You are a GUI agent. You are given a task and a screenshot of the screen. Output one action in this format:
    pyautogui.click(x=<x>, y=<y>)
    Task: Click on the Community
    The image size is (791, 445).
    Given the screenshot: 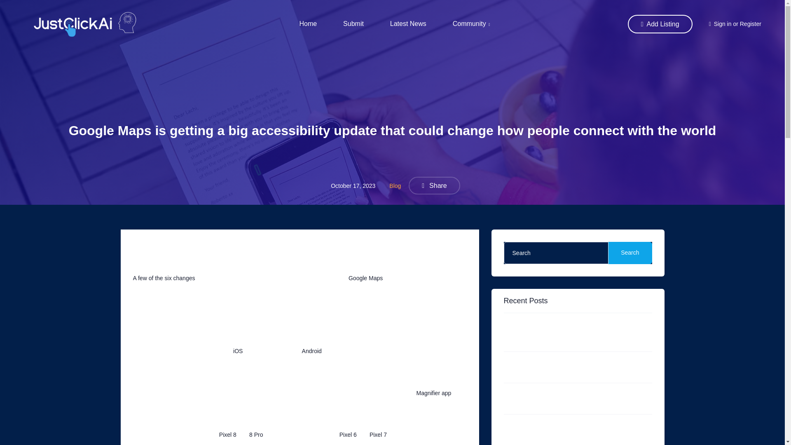 What is the action you would take?
    pyautogui.click(x=471, y=24)
    